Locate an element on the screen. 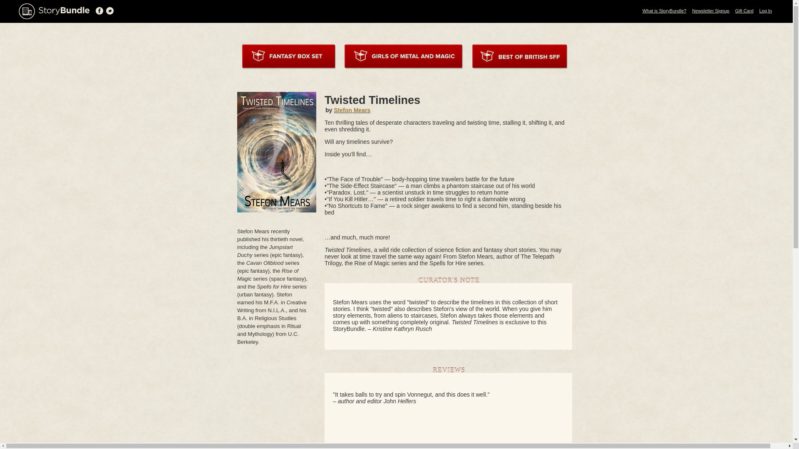 The image size is (799, 449). Stefon Mears is located at coordinates (352, 110).